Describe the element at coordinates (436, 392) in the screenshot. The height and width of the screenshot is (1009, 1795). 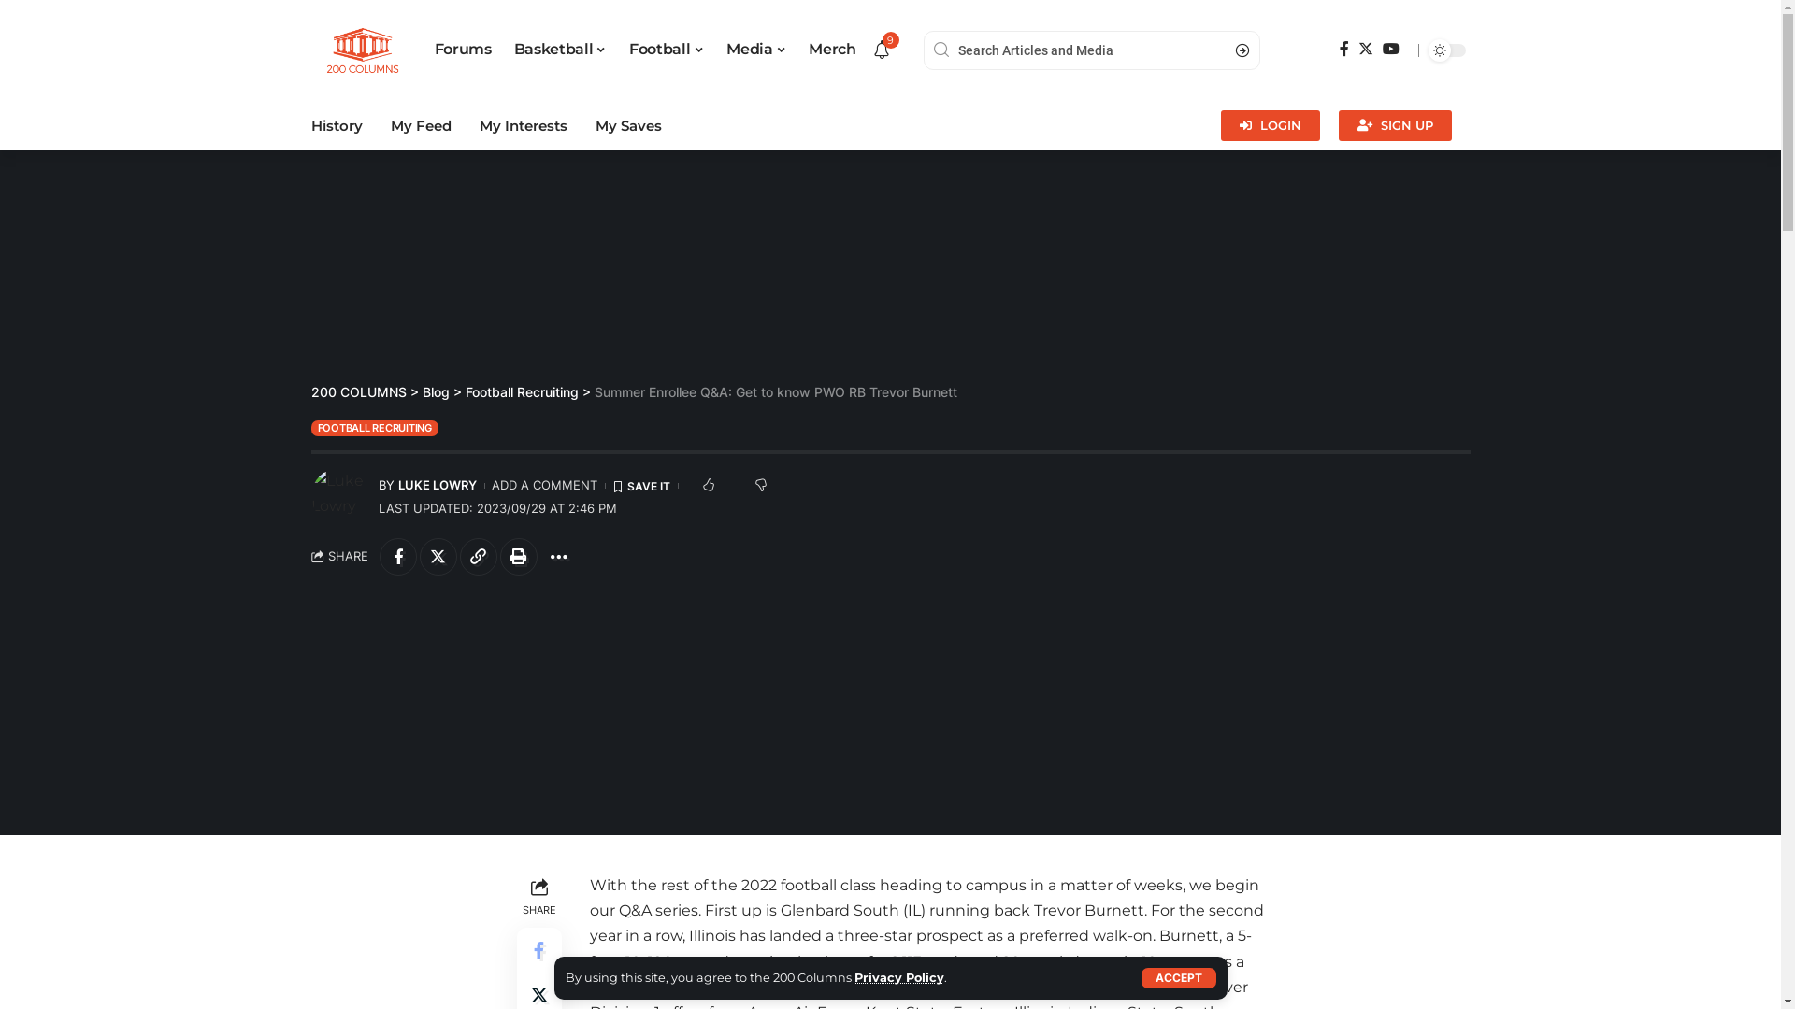
I see `Blog` at that location.